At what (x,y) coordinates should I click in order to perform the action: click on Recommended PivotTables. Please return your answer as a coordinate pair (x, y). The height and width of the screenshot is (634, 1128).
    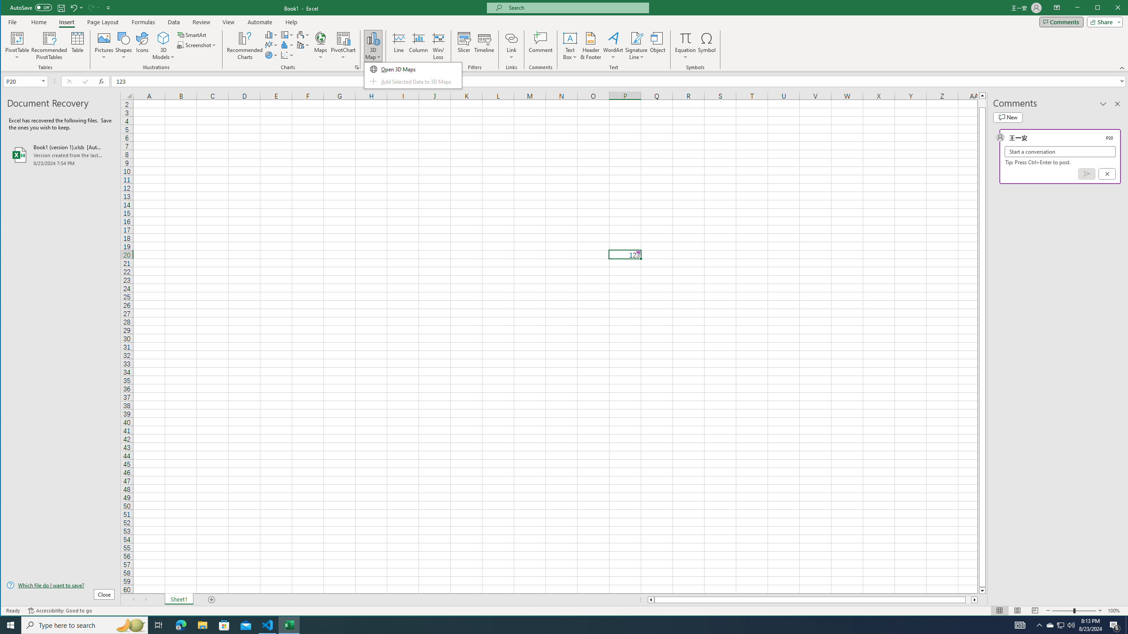
    Looking at the image, I should click on (303, 34).